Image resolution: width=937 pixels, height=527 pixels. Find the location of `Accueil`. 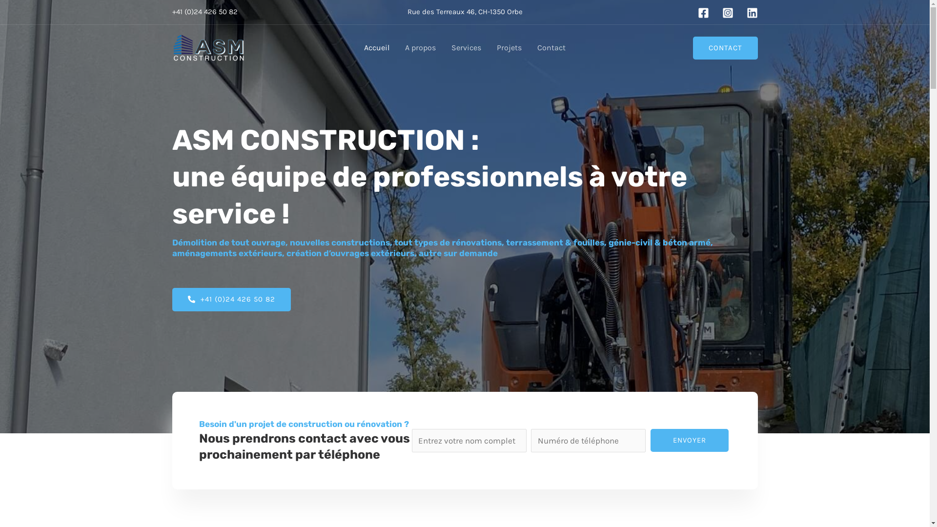

Accueil is located at coordinates (377, 48).